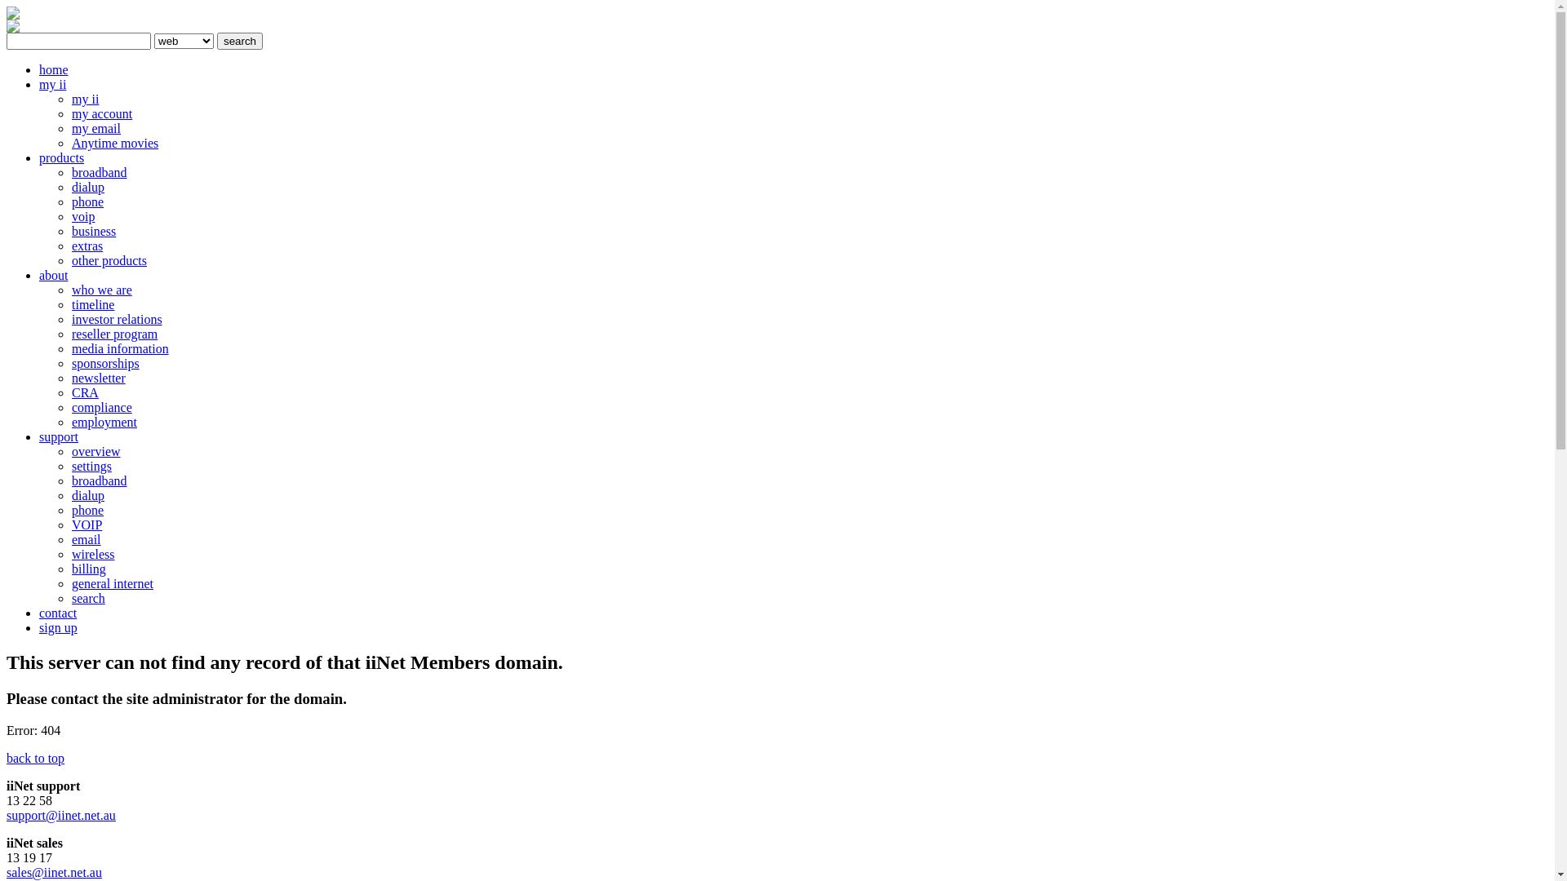  What do you see at coordinates (54, 873) in the screenshot?
I see `sales@iinet.net.au` at bounding box center [54, 873].